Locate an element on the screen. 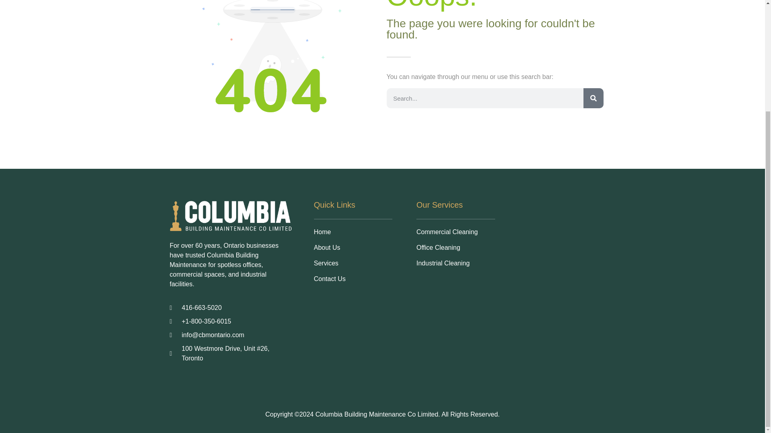 This screenshot has height=433, width=771. 416-663-5020 is located at coordinates (230, 308).